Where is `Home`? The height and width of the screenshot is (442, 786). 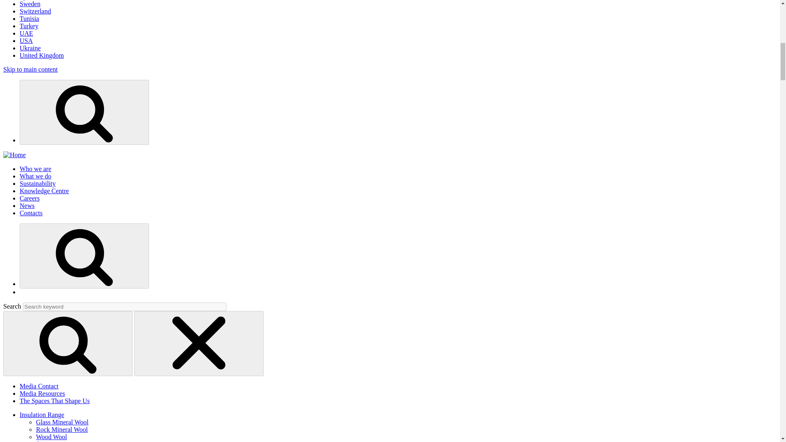
Home is located at coordinates (14, 155).